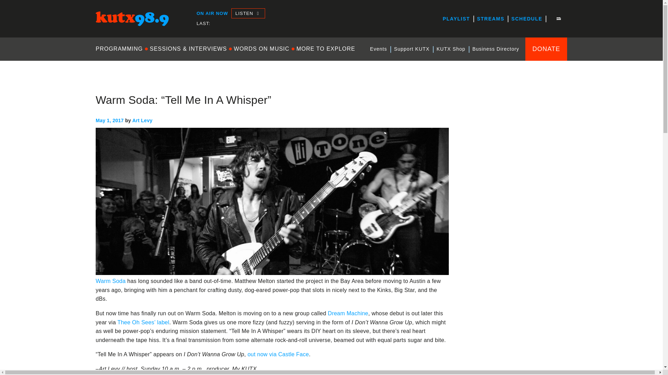  What do you see at coordinates (515, 228) in the screenshot?
I see `3rd party ad content` at bounding box center [515, 228].